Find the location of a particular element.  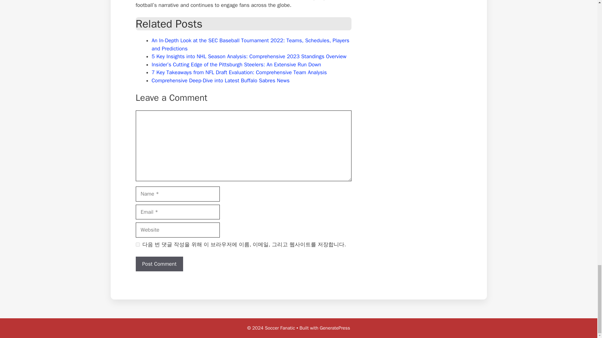

Post Comment is located at coordinates (159, 264).